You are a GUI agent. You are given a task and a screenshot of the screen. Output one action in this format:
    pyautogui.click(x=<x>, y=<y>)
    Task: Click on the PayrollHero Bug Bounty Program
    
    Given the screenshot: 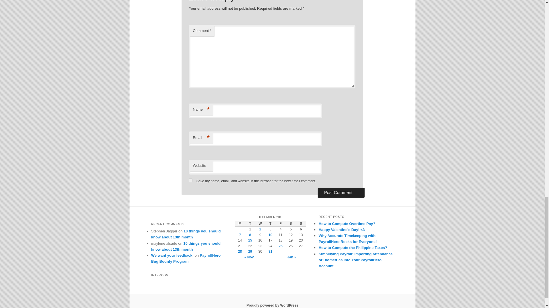 What is the action you would take?
    pyautogui.click(x=186, y=258)
    